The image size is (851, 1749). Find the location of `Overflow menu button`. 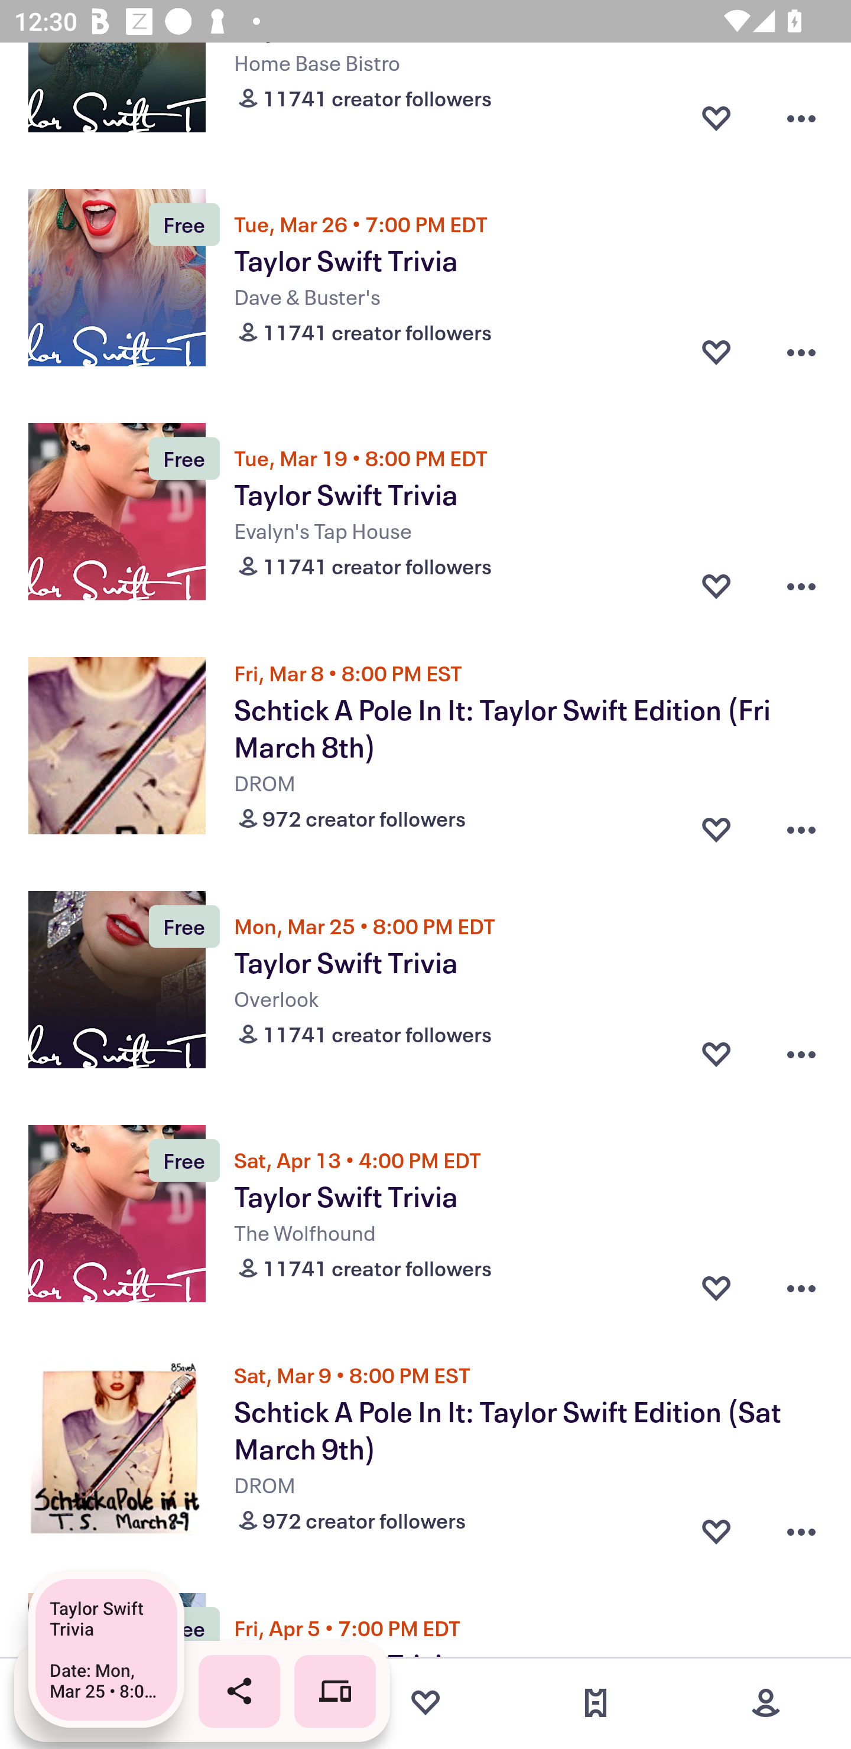

Overflow menu button is located at coordinates (801, 825).